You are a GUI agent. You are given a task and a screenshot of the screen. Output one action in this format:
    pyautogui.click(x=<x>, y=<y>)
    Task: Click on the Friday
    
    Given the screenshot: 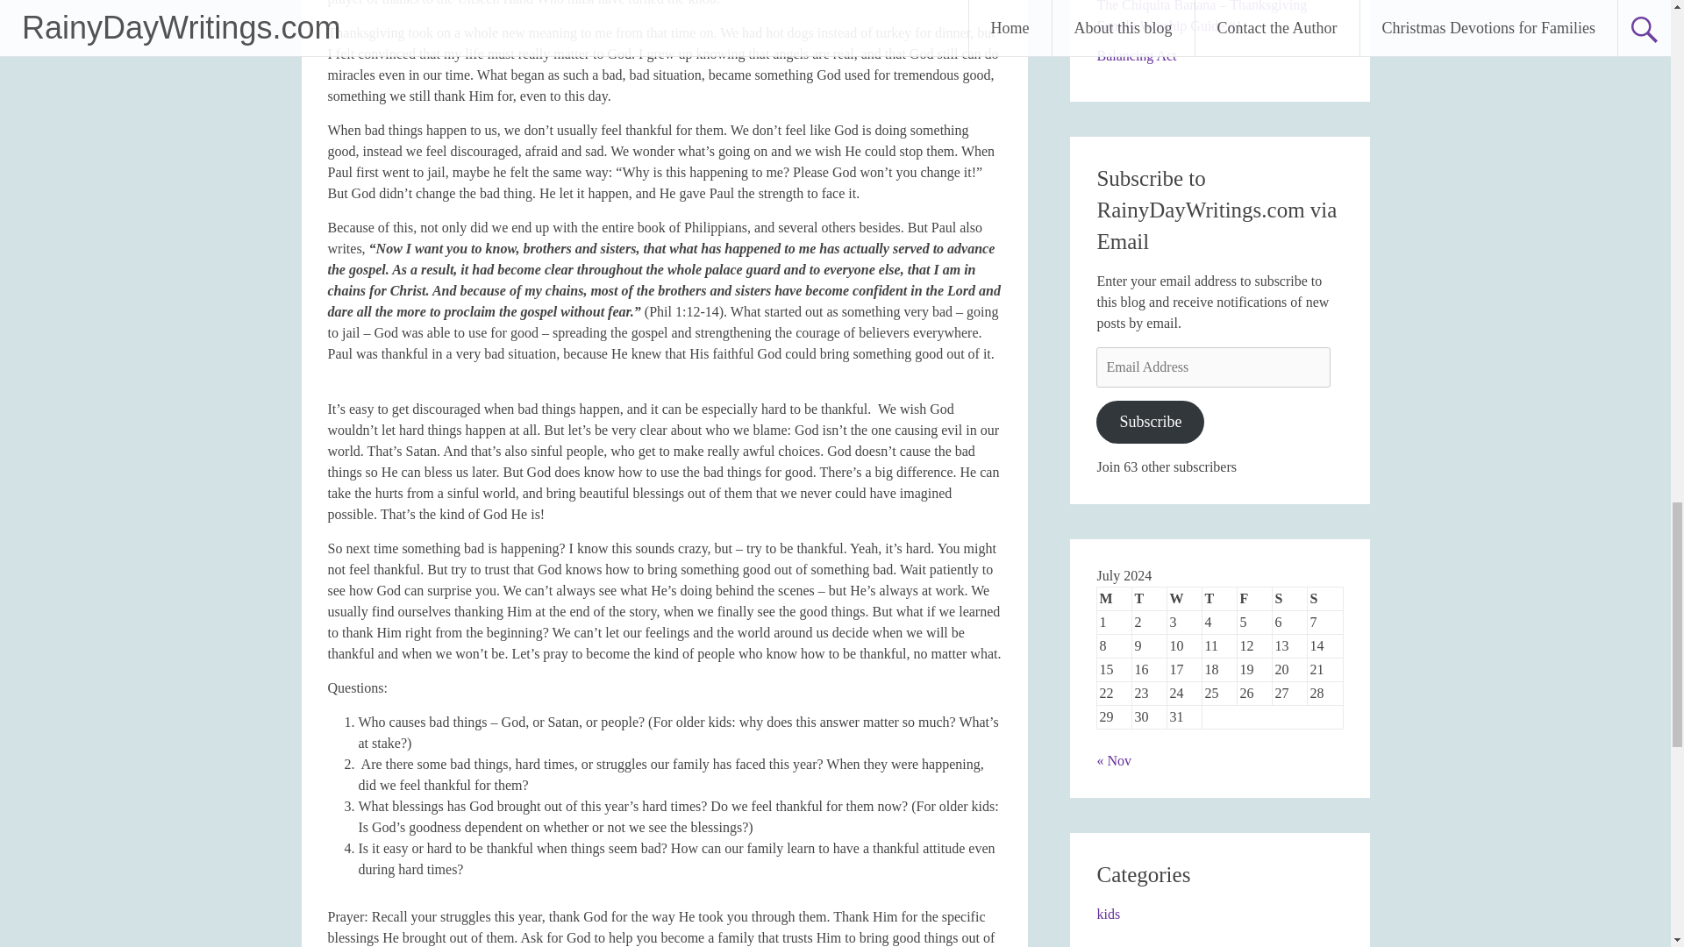 What is the action you would take?
    pyautogui.click(x=1255, y=598)
    